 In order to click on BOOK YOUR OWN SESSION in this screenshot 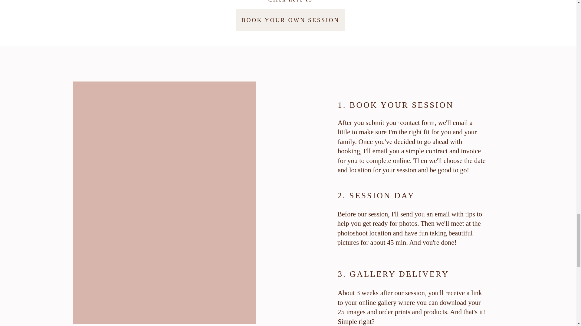, I will do `click(290, 20)`.